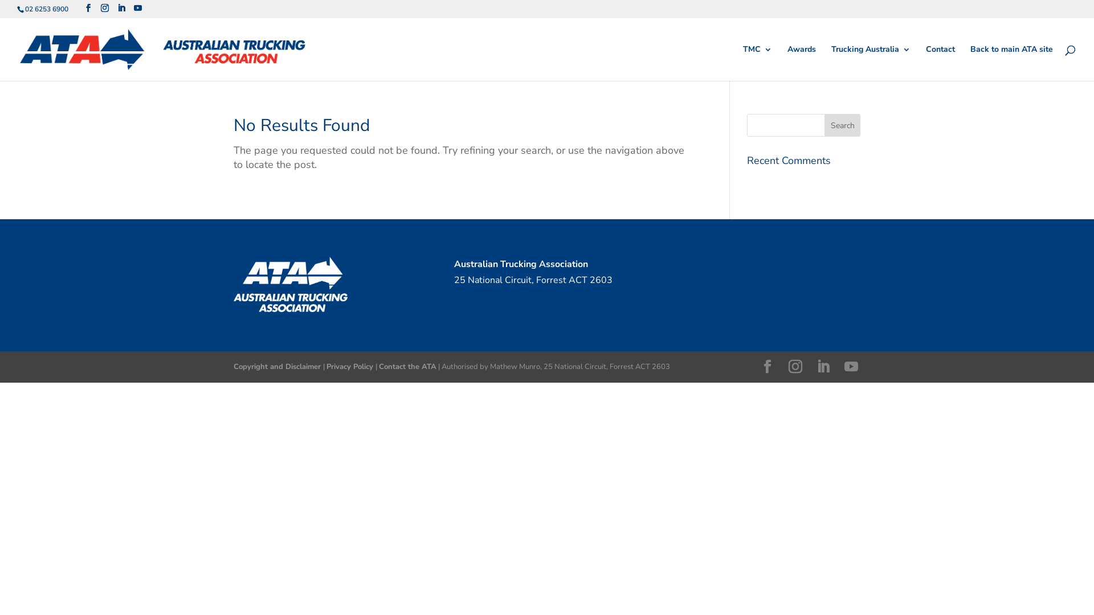 The width and height of the screenshot is (1094, 615). Describe the element at coordinates (407, 367) in the screenshot. I see `Contact the ATA` at that location.